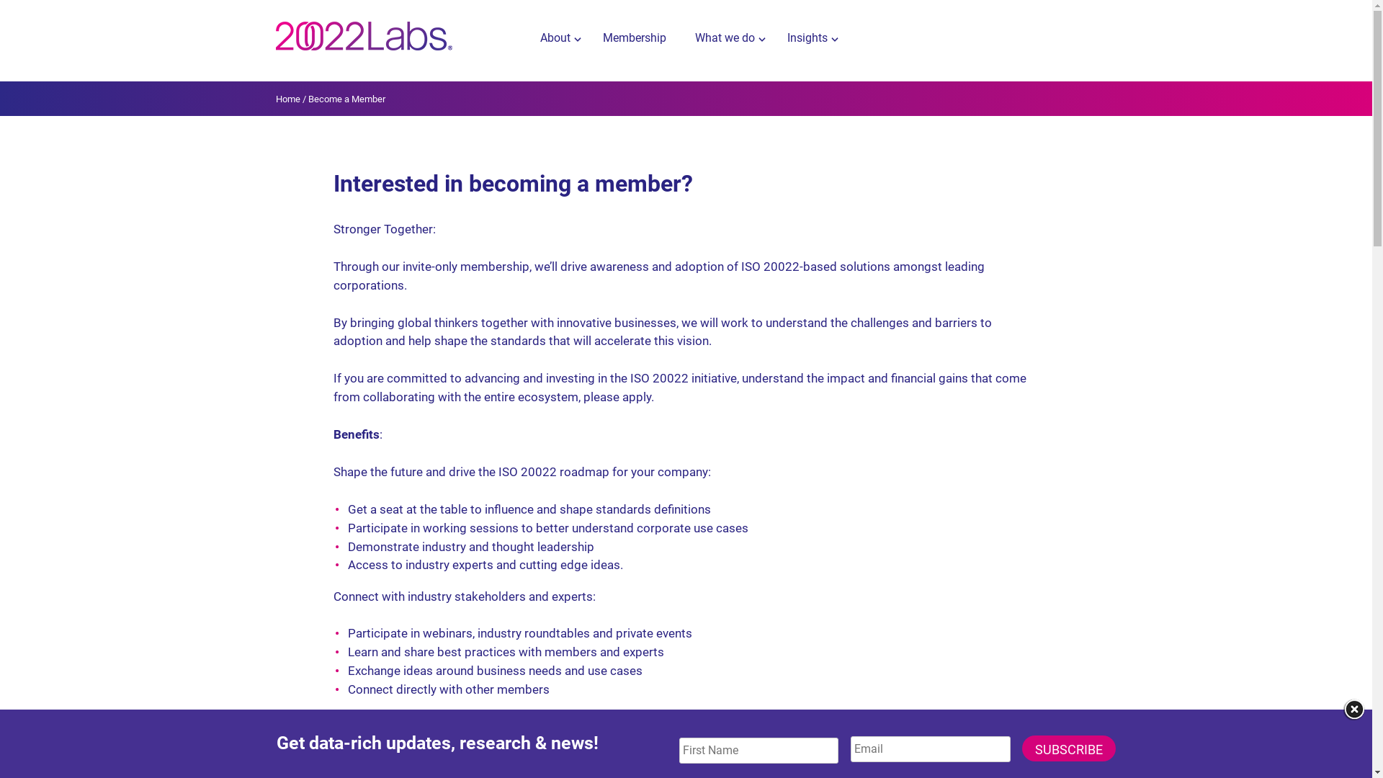 The height and width of the screenshot is (778, 1383). What do you see at coordinates (726, 39) in the screenshot?
I see `What we do` at bounding box center [726, 39].